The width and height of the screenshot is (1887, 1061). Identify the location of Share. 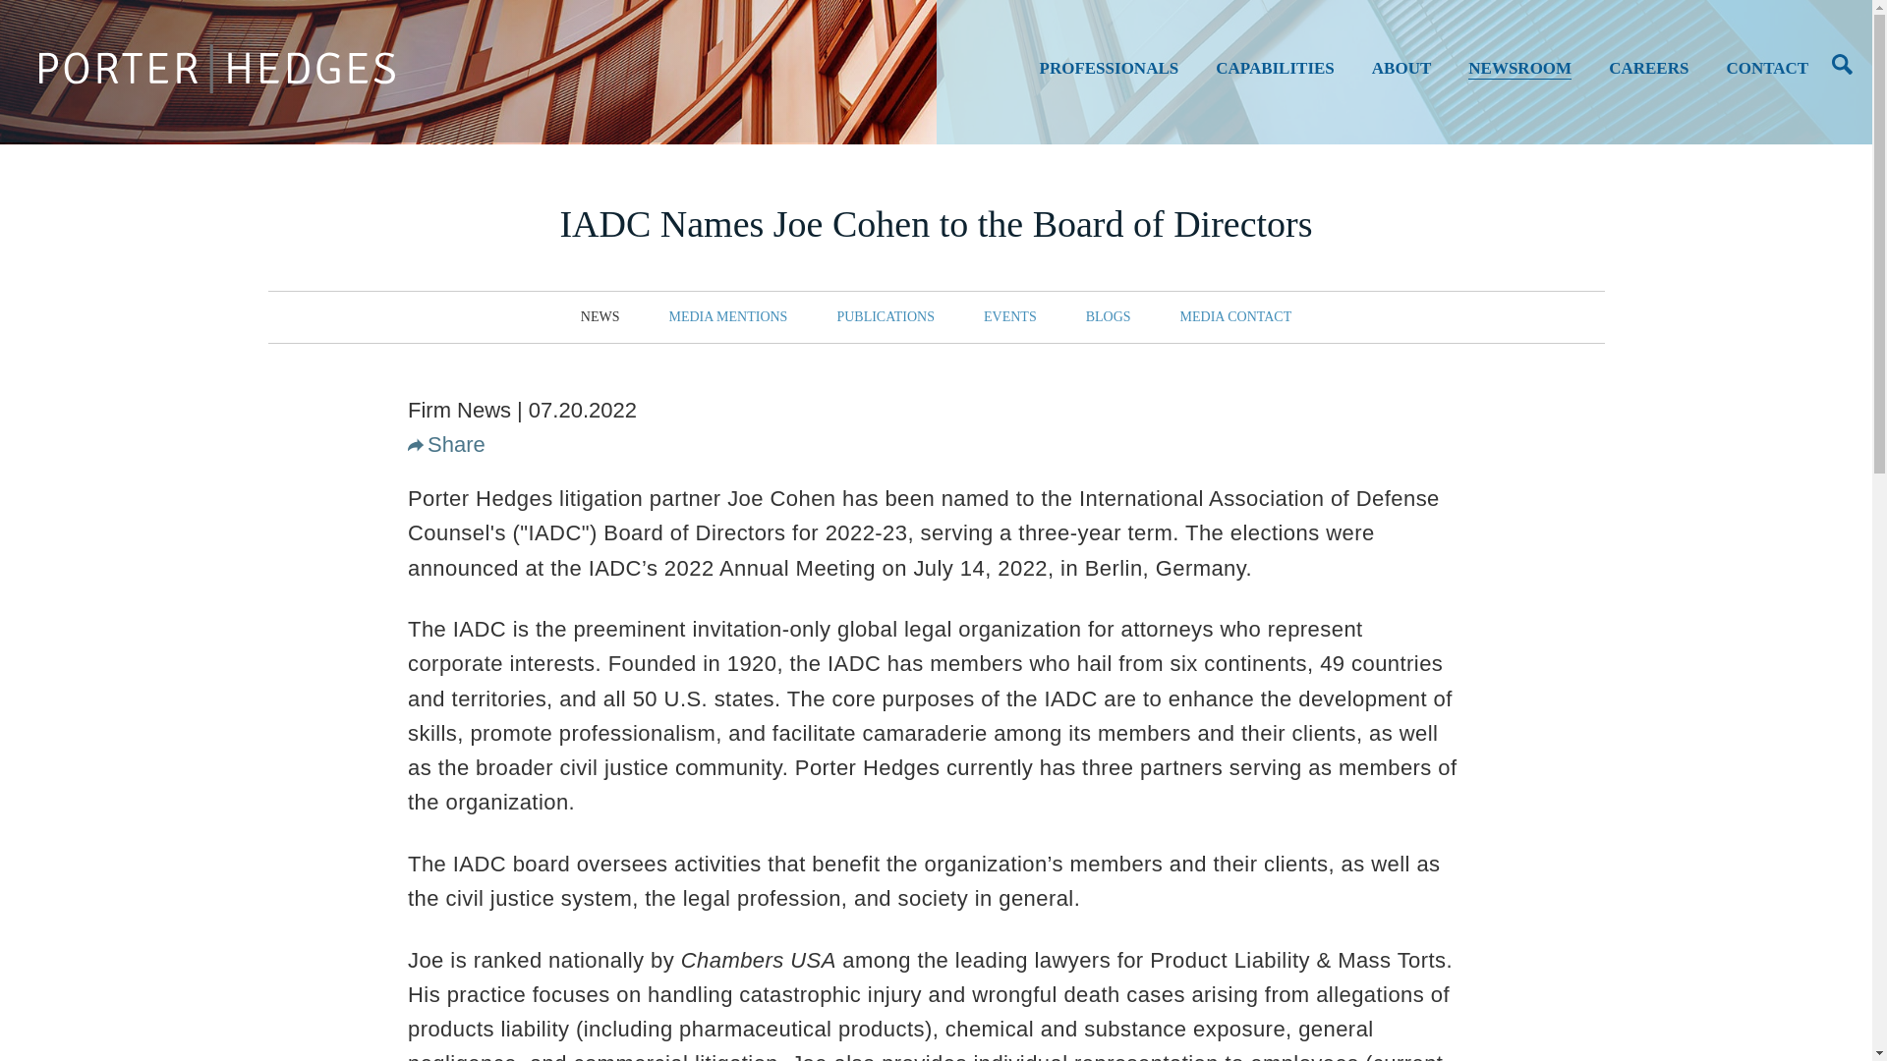
(456, 444).